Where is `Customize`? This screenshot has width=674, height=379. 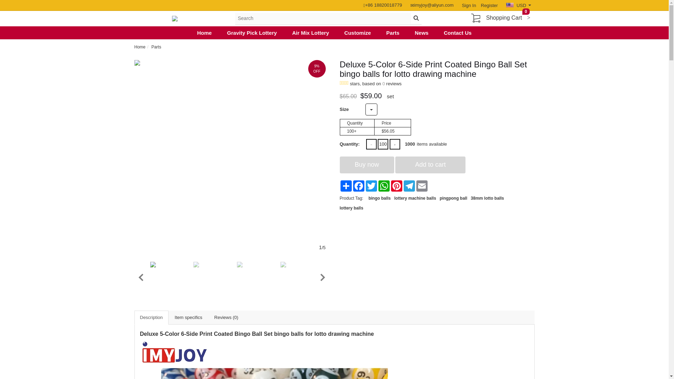 Customize is located at coordinates (358, 33).